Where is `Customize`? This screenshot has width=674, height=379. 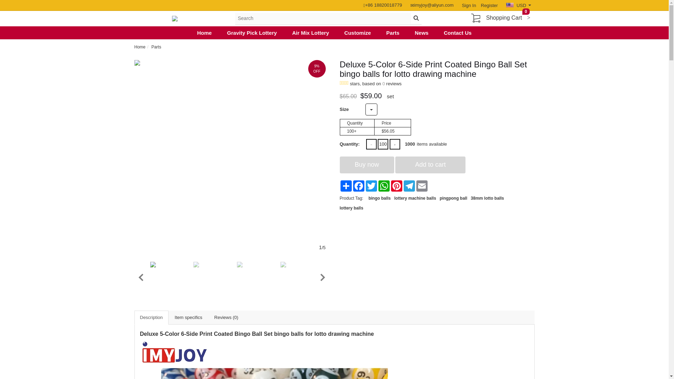 Customize is located at coordinates (358, 33).